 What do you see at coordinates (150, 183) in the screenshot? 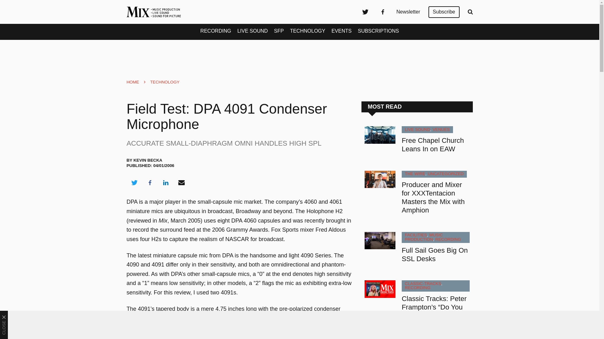
I see `Share on Facebook` at bounding box center [150, 183].